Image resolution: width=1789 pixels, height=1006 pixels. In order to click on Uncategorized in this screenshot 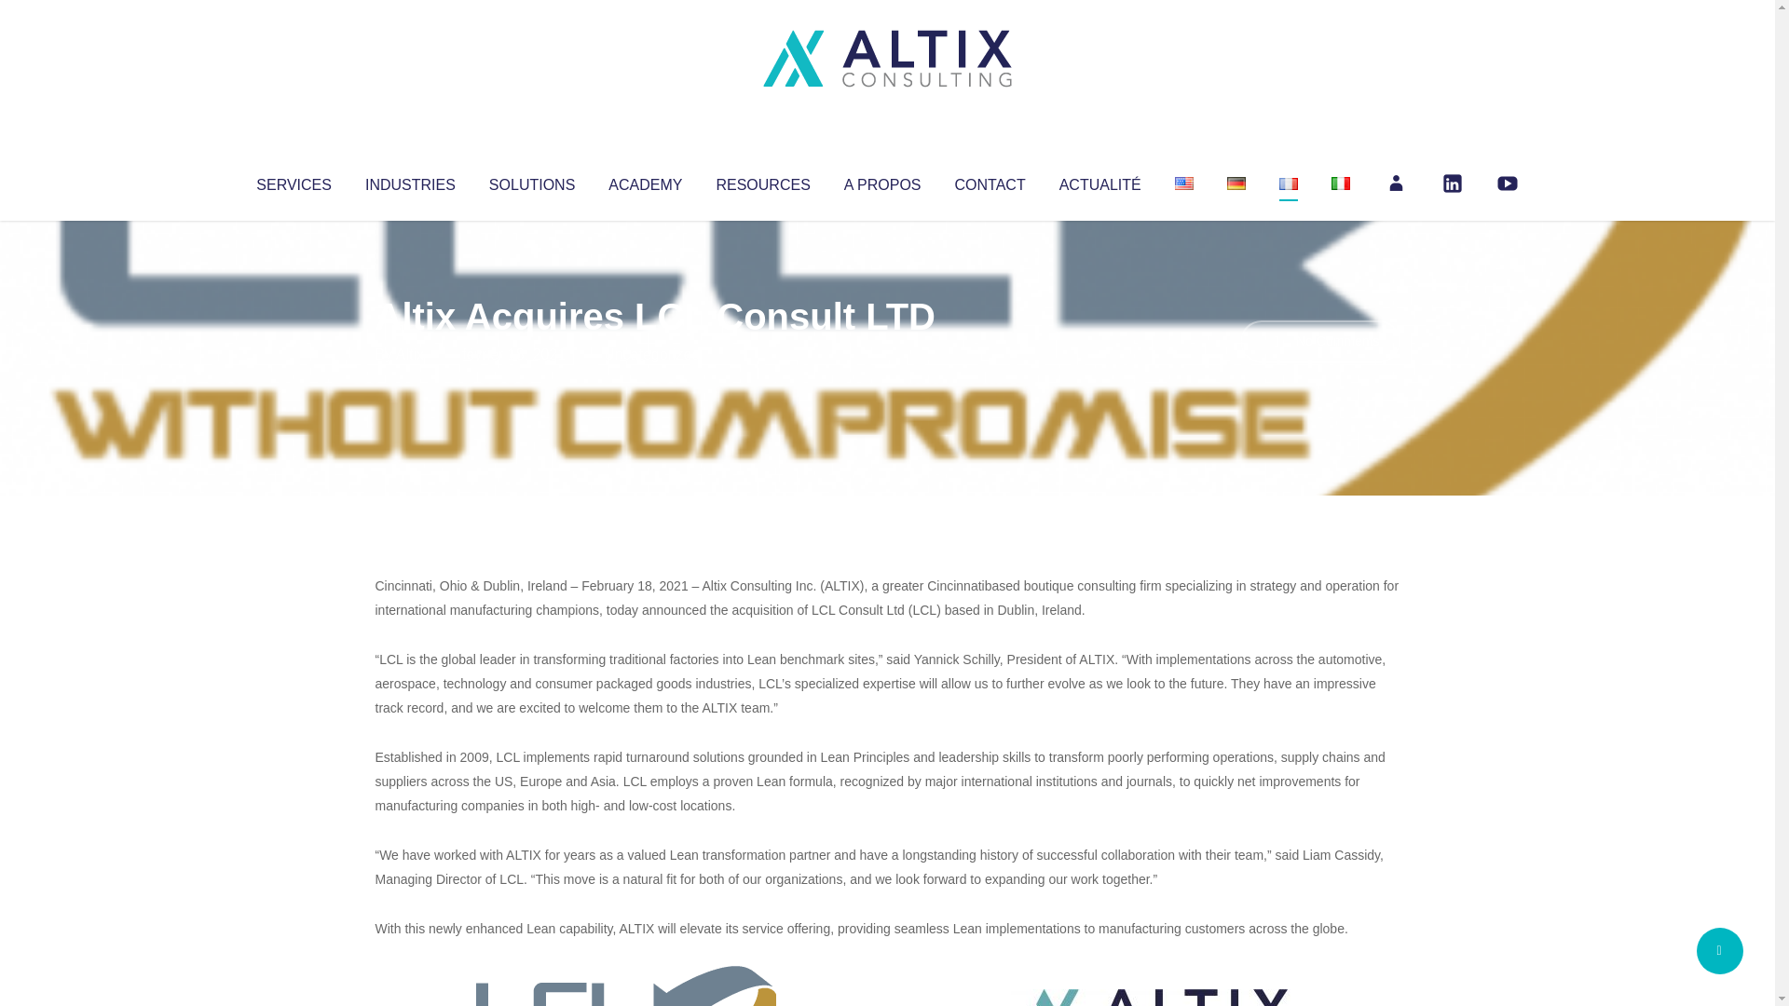, I will do `click(651, 354)`.